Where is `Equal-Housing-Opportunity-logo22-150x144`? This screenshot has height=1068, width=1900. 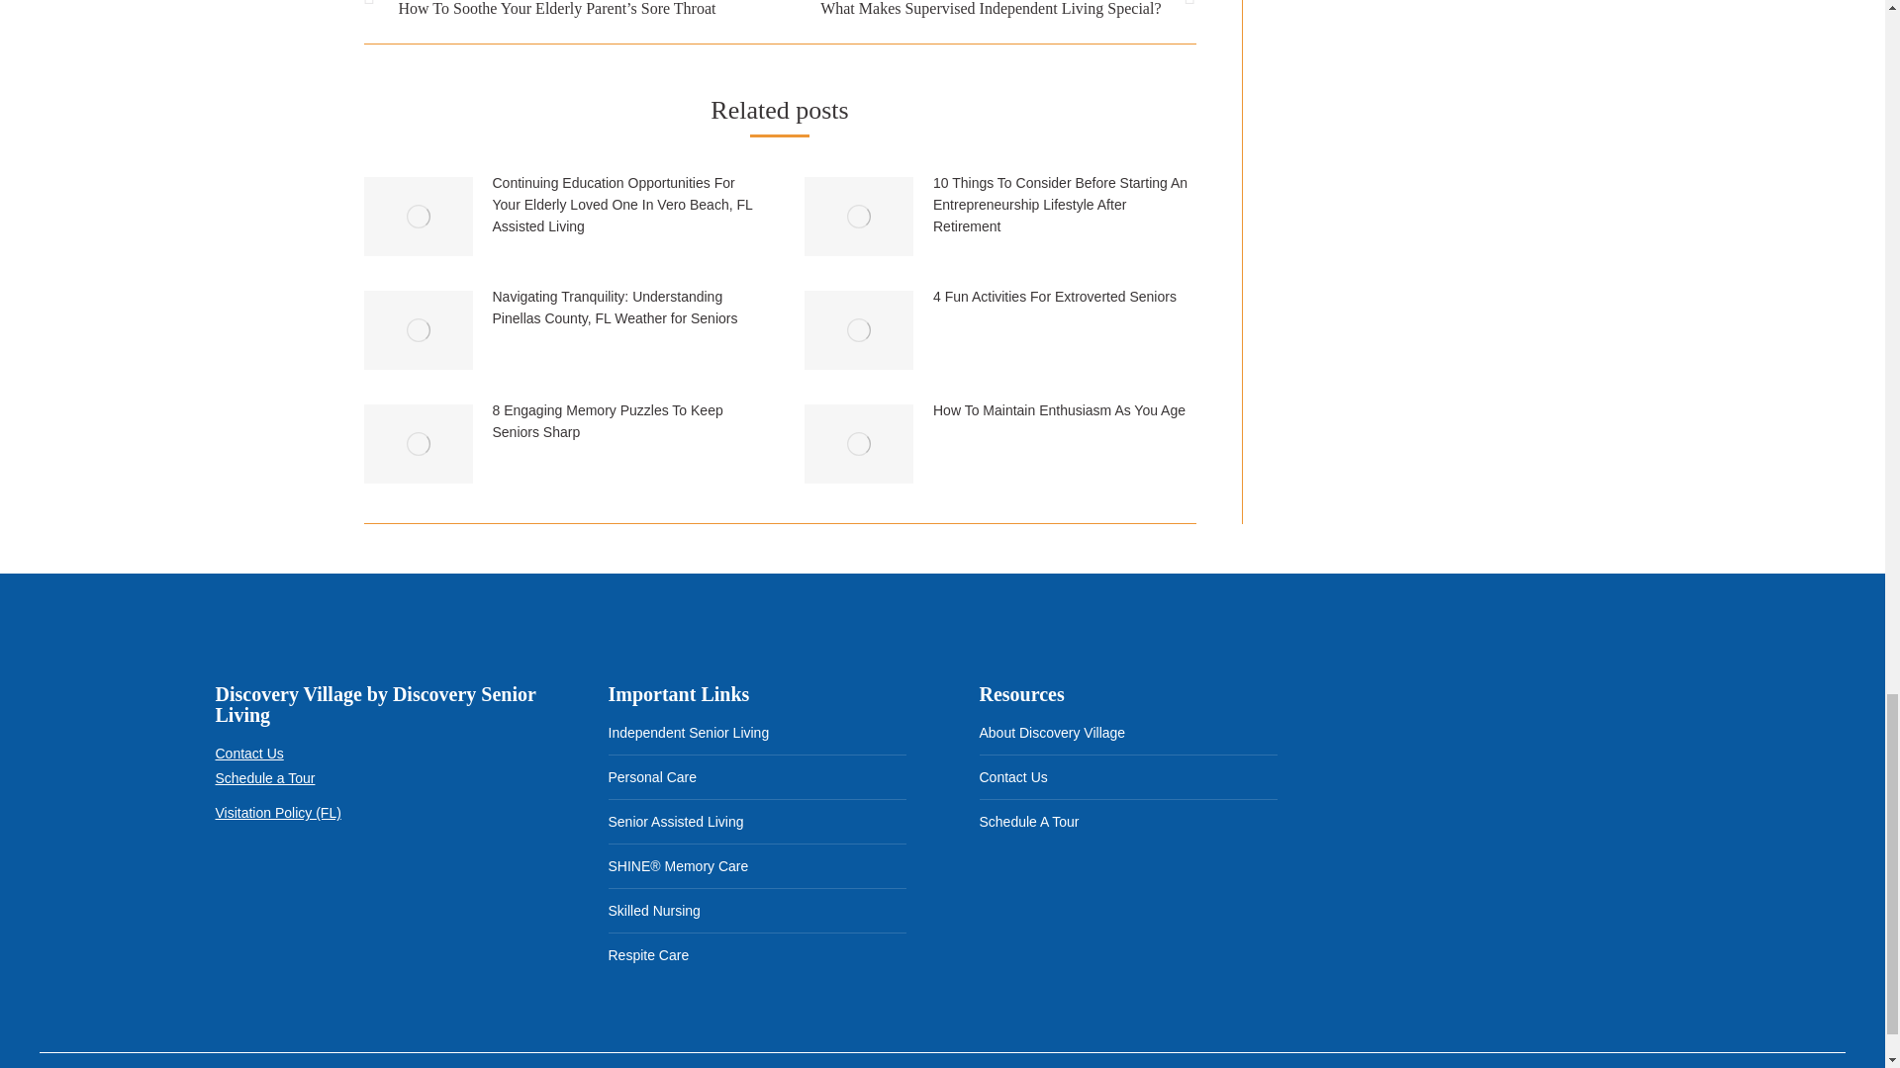 Equal-Housing-Opportunity-logo22-150x144 is located at coordinates (338, 890).